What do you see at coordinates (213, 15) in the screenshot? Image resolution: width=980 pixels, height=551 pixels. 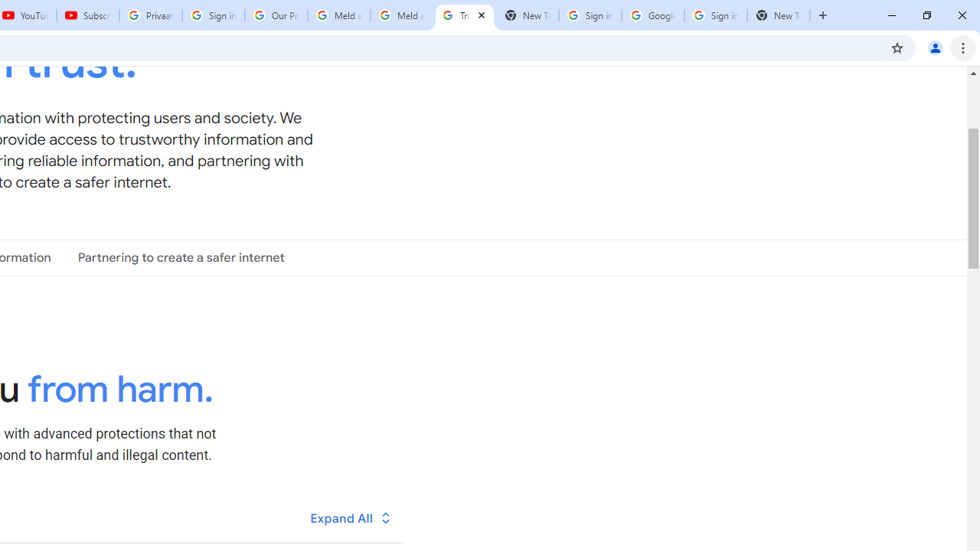 I see `Sign in - Google Accounts` at bounding box center [213, 15].